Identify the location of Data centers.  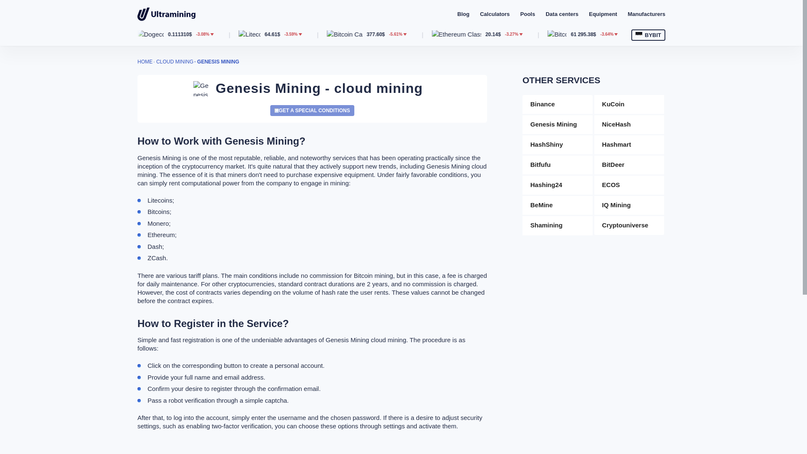
(562, 14).